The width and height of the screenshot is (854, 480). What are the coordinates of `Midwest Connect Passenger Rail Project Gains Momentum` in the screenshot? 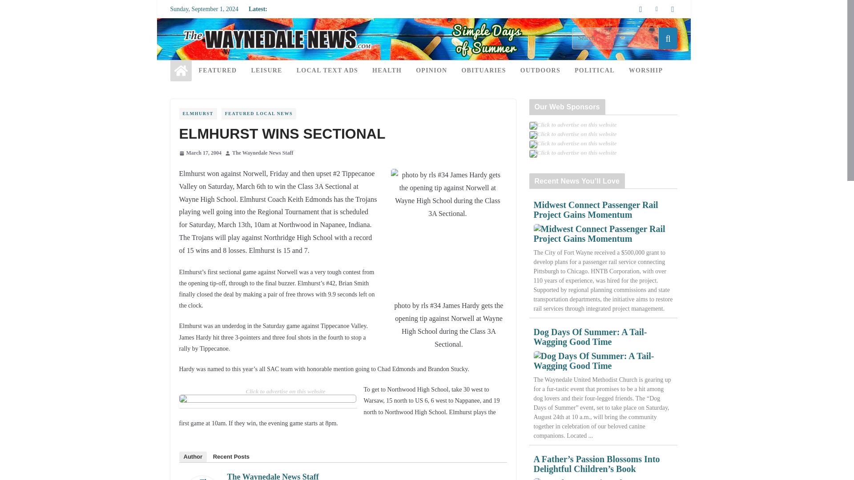 It's located at (603, 234).